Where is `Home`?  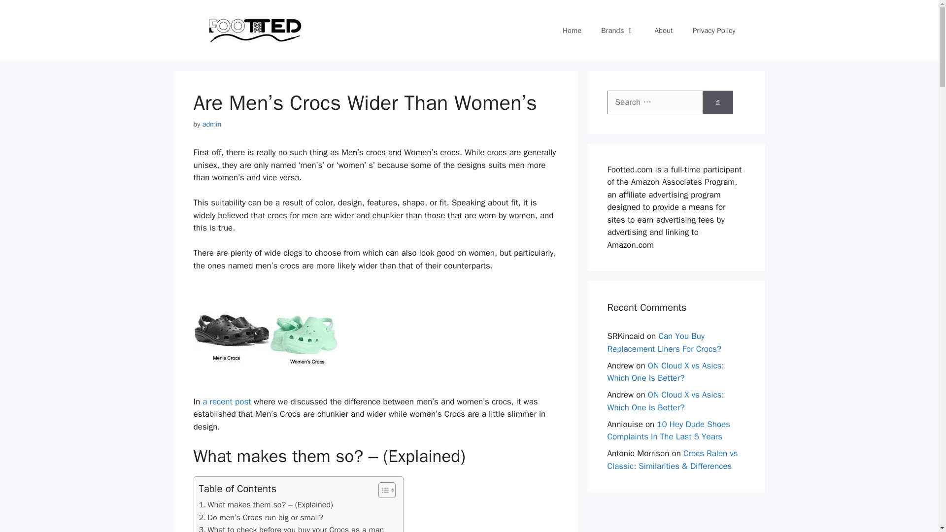
Home is located at coordinates (572, 31).